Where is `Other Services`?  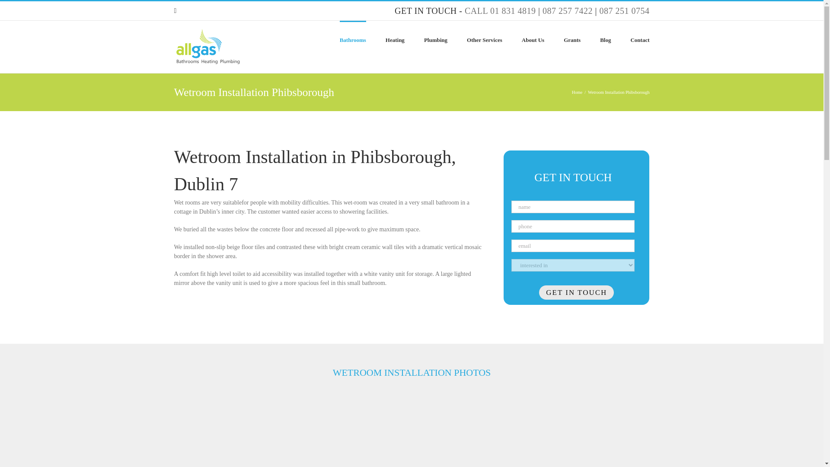
Other Services is located at coordinates (484, 39).